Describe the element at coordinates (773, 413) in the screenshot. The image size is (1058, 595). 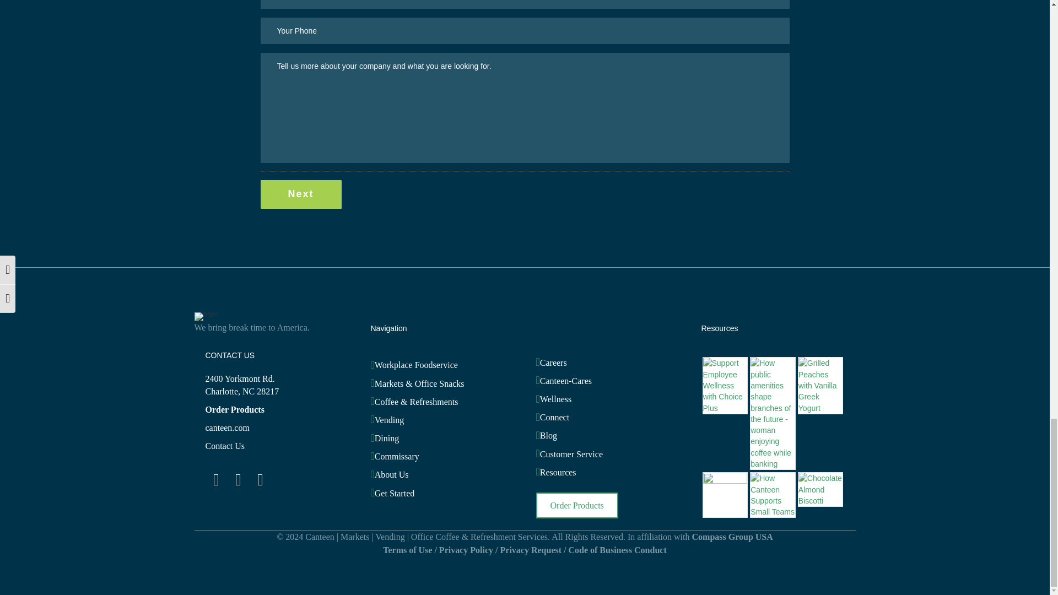
I see `How Public Amenities Shape Branches of the Future` at that location.